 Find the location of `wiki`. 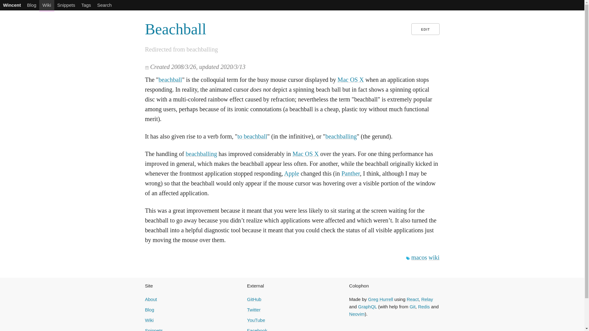

wiki is located at coordinates (434, 257).